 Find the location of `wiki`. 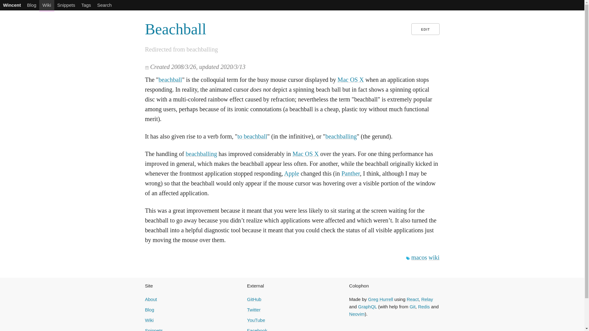

wiki is located at coordinates (434, 257).